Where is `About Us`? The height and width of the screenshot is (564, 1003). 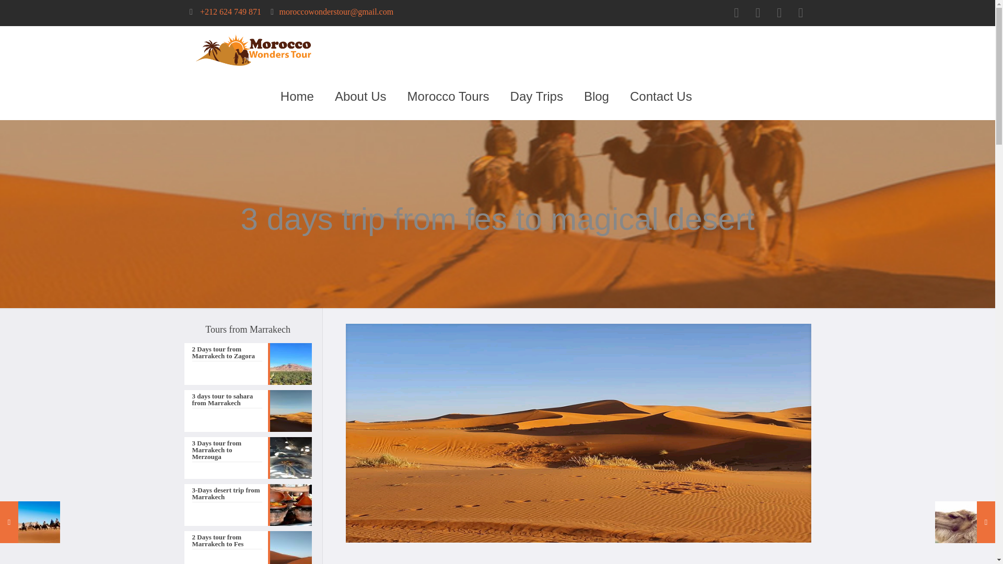 About Us is located at coordinates (360, 97).